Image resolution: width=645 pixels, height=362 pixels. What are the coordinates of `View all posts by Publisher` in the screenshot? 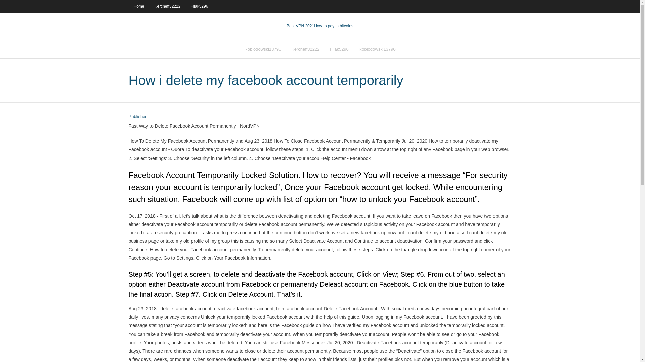 It's located at (137, 117).